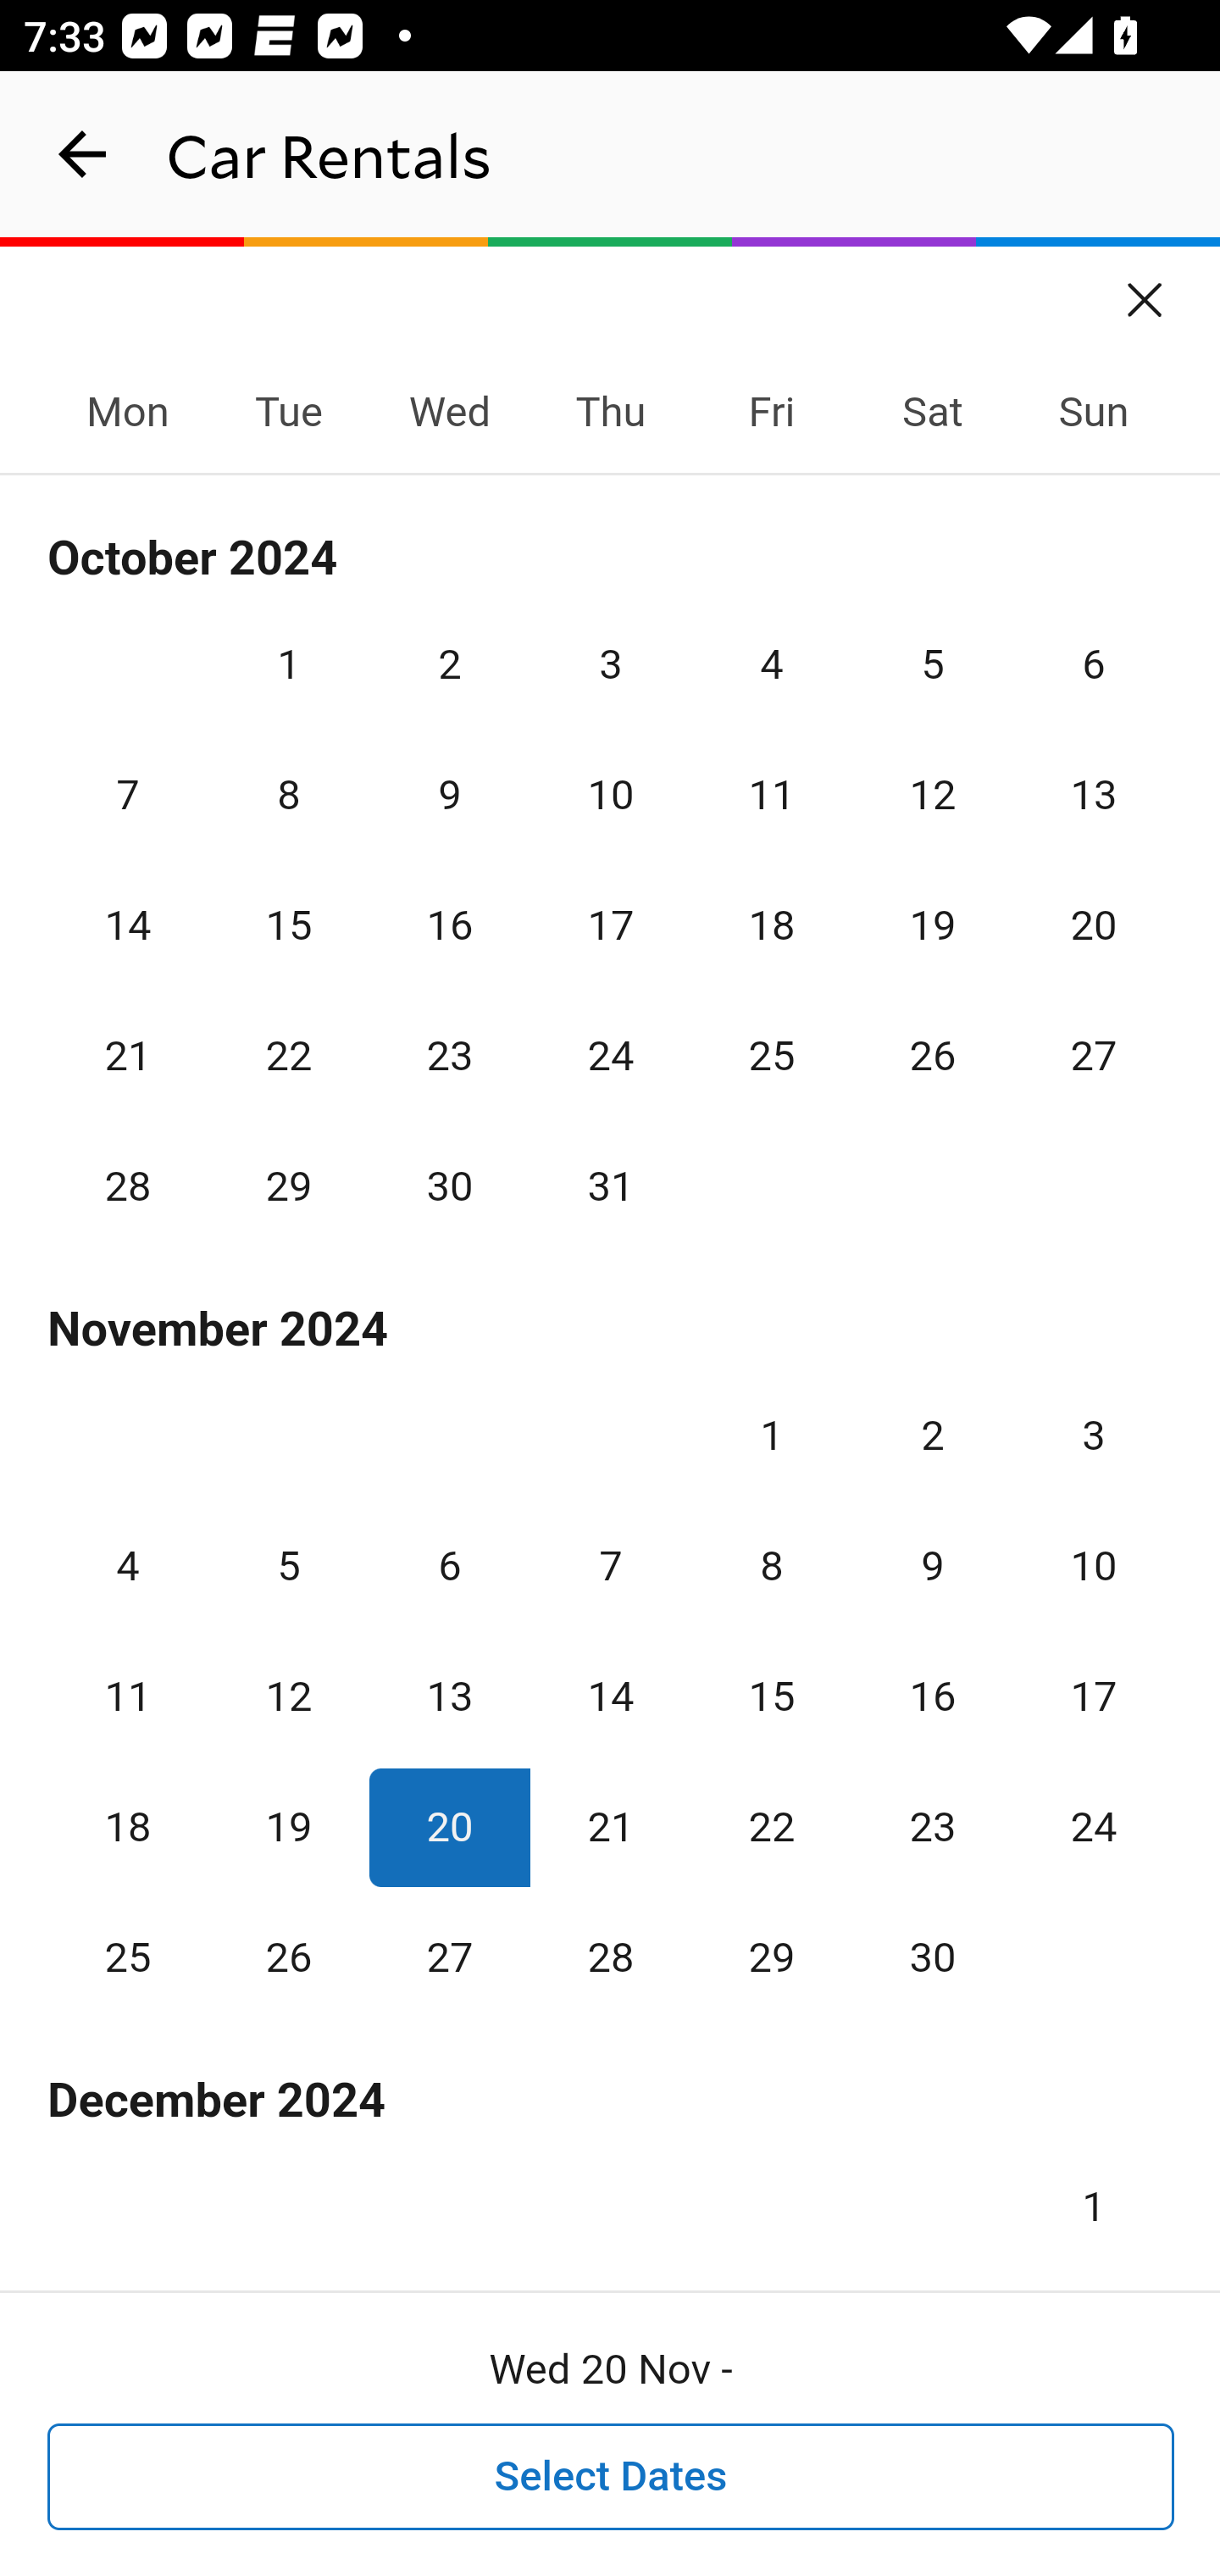 This screenshot has height=2576, width=1220. I want to click on 15 October 2024, so click(288, 925).